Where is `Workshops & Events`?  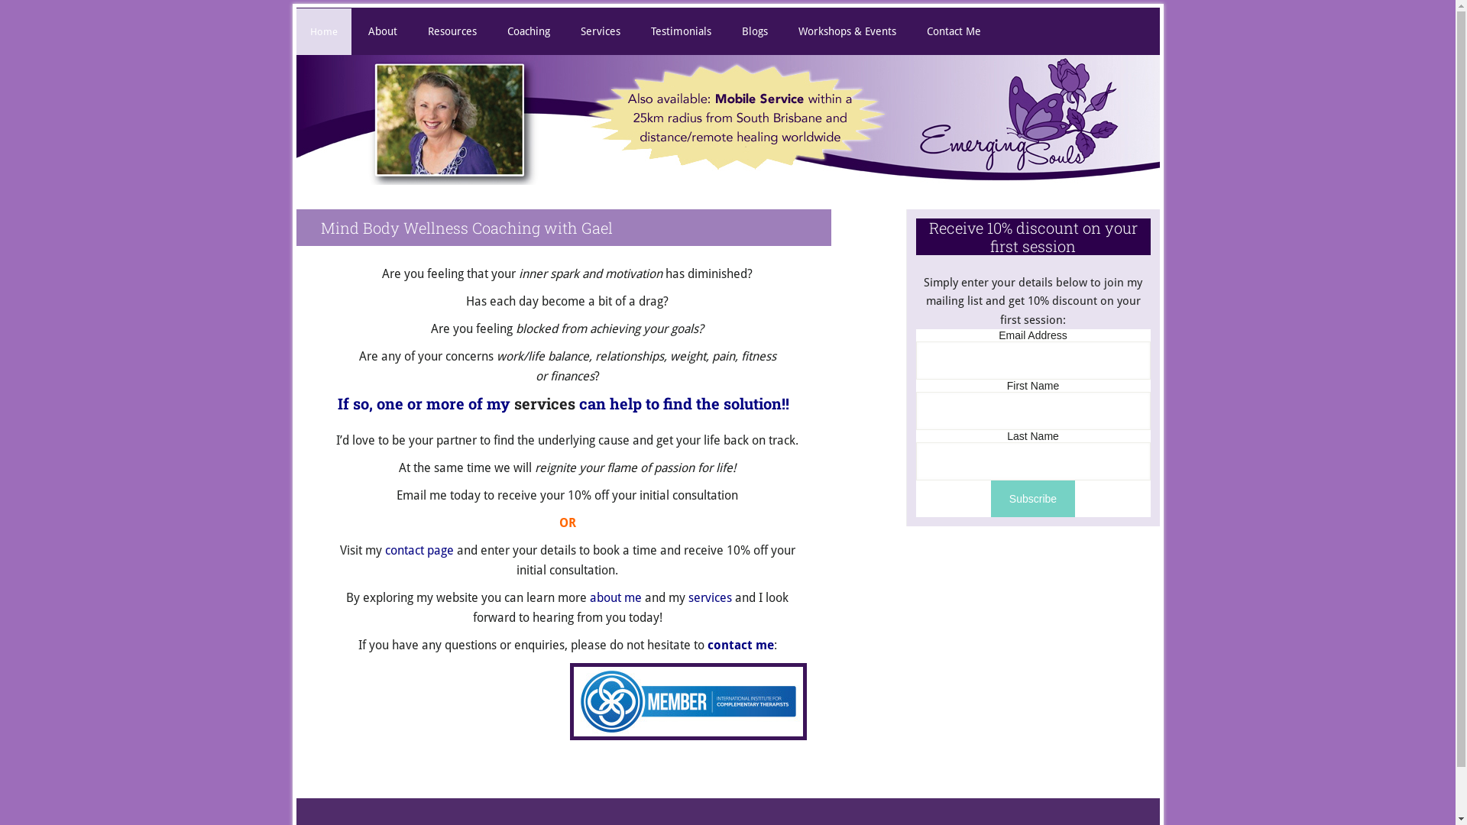 Workshops & Events is located at coordinates (847, 31).